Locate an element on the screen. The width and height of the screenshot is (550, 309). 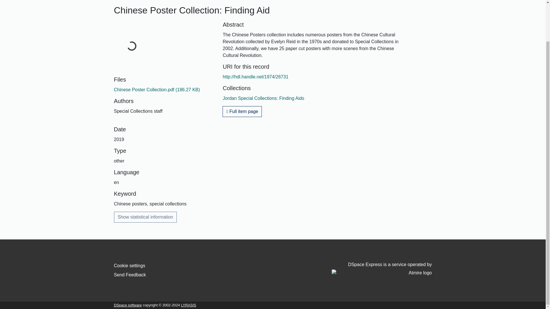
Cookie settings is located at coordinates (129, 266).